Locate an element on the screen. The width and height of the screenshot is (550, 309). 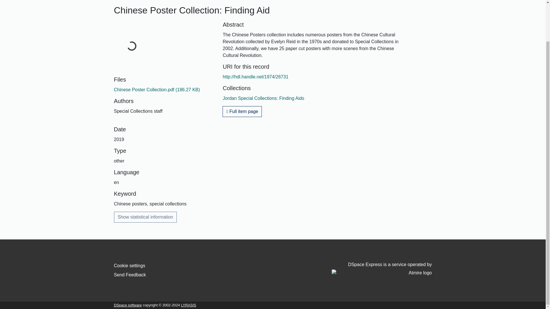
Cookie settings is located at coordinates (129, 266).